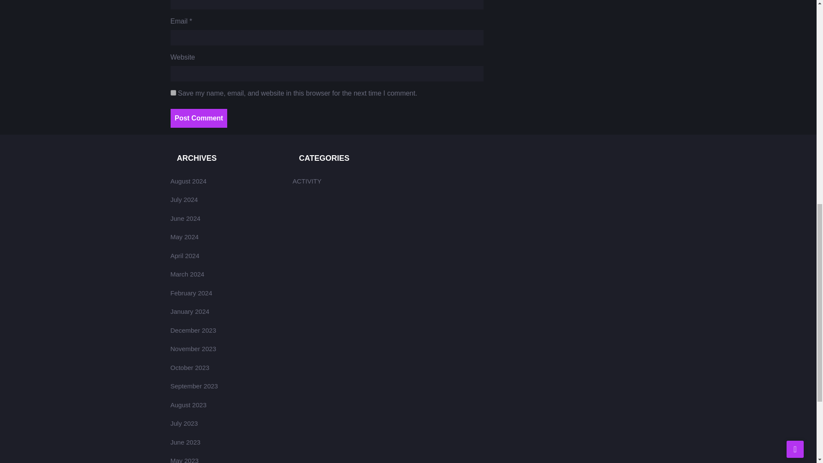 The height and width of the screenshot is (463, 823). Describe the element at coordinates (199, 118) in the screenshot. I see `Post Comment` at that location.